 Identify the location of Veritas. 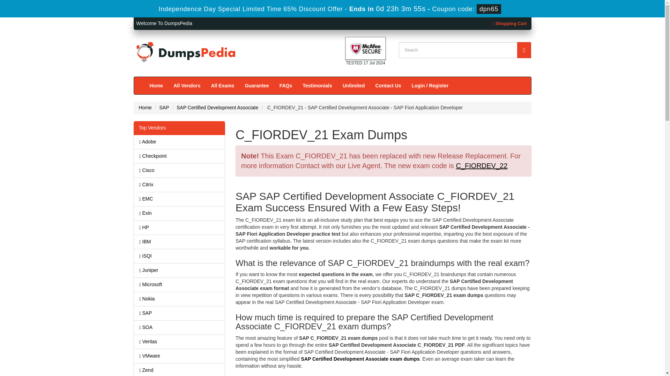
(179, 342).